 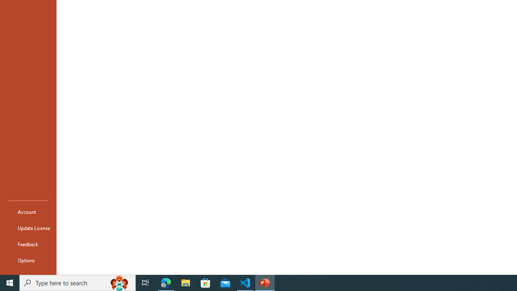 I want to click on Feedback, so click(x=28, y=244).